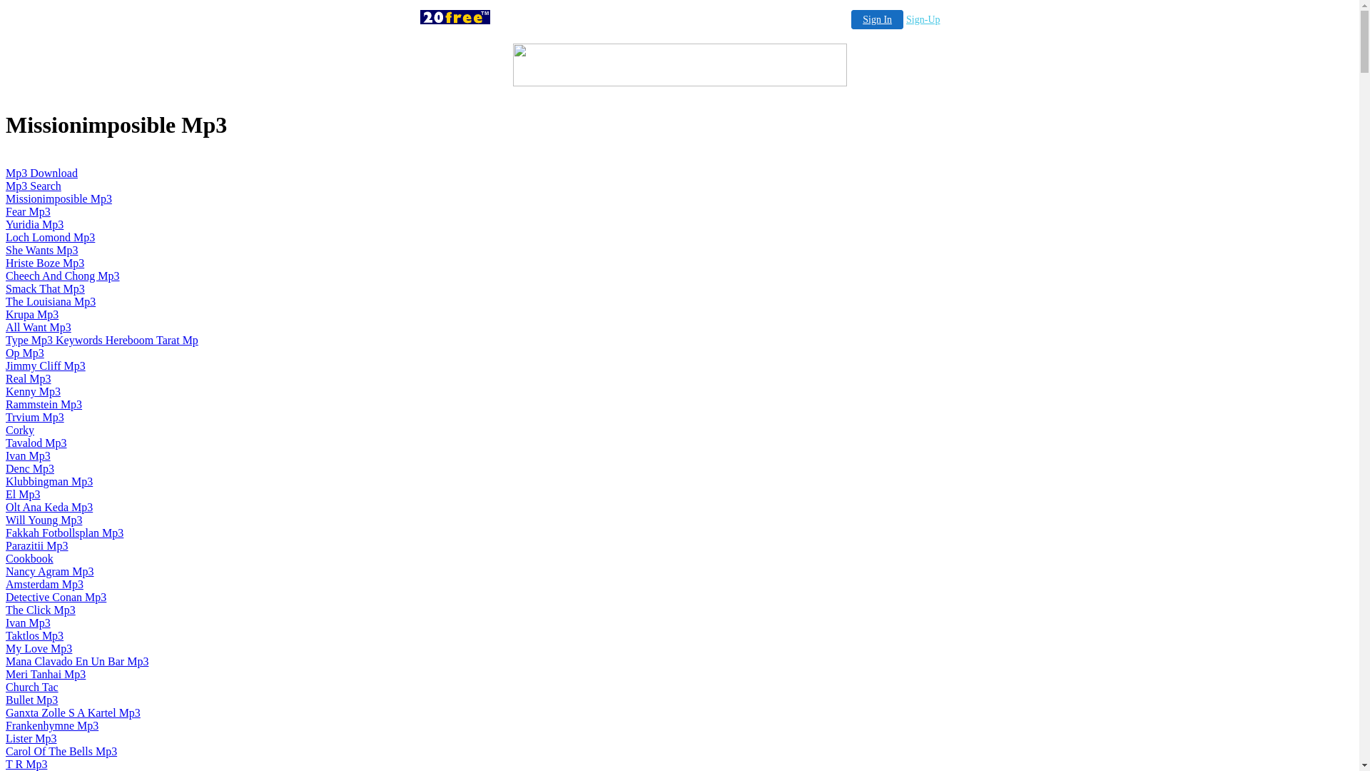 The image size is (1370, 771). Describe the element at coordinates (23, 494) in the screenshot. I see `El Mp3` at that location.